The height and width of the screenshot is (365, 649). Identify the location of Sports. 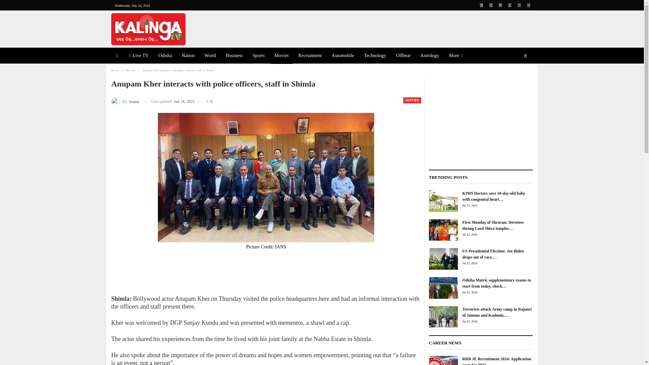
(258, 56).